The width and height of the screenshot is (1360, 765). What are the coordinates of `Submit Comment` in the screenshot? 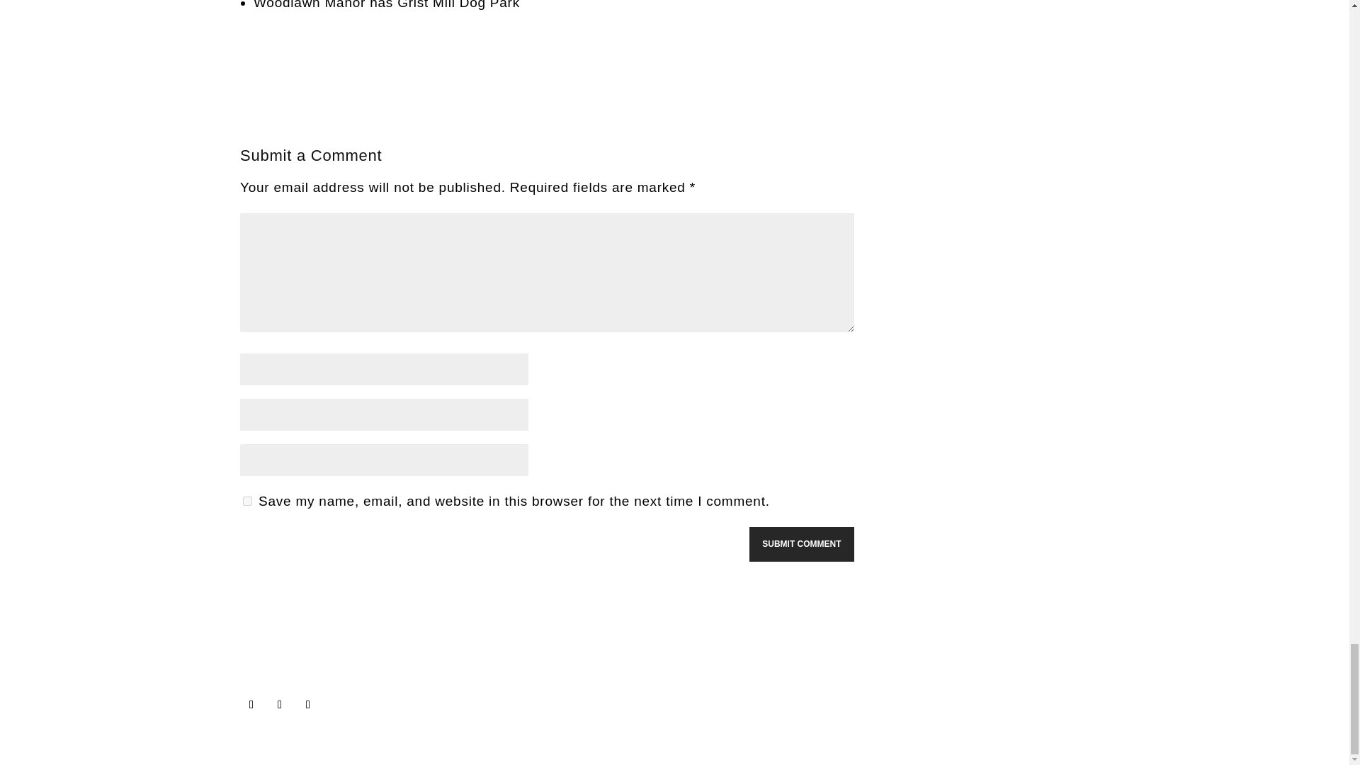 It's located at (801, 544).